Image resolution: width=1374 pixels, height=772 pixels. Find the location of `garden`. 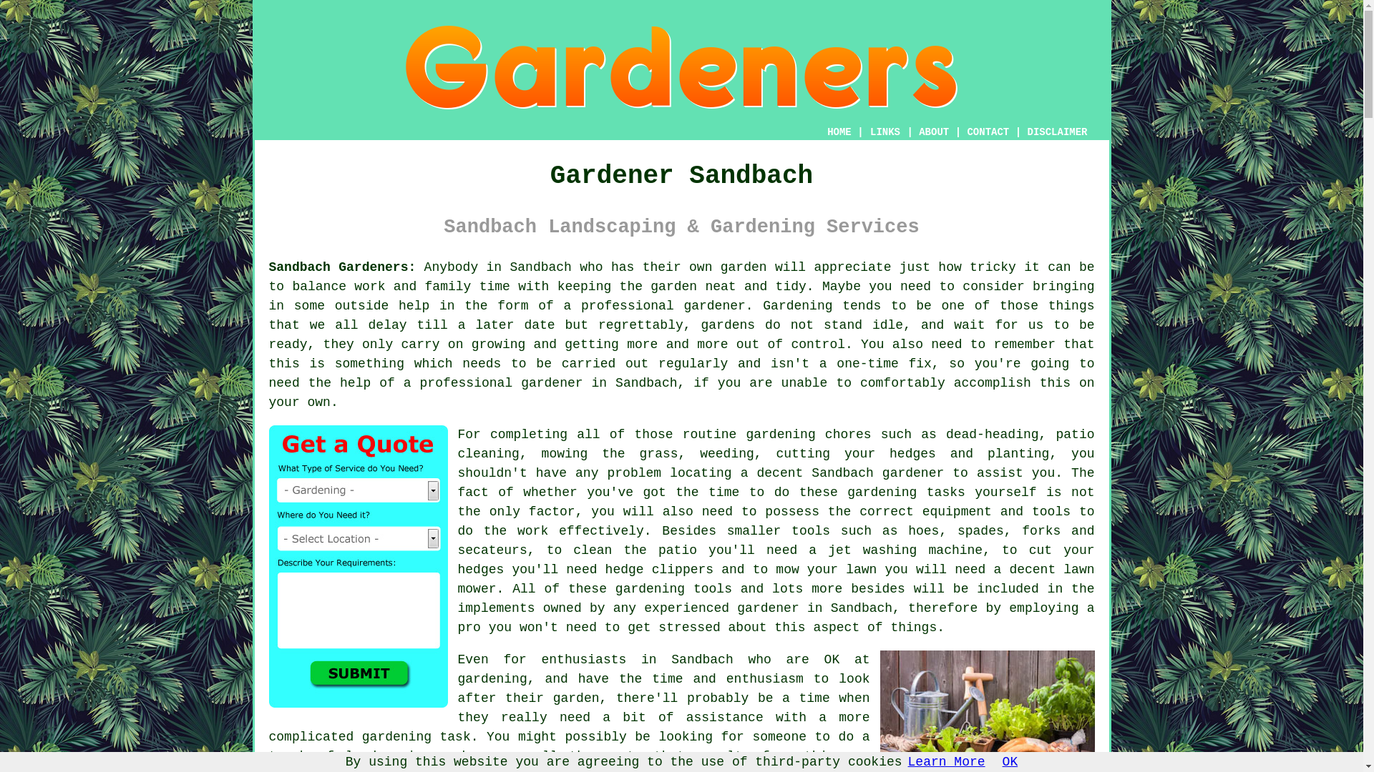

garden is located at coordinates (743, 267).